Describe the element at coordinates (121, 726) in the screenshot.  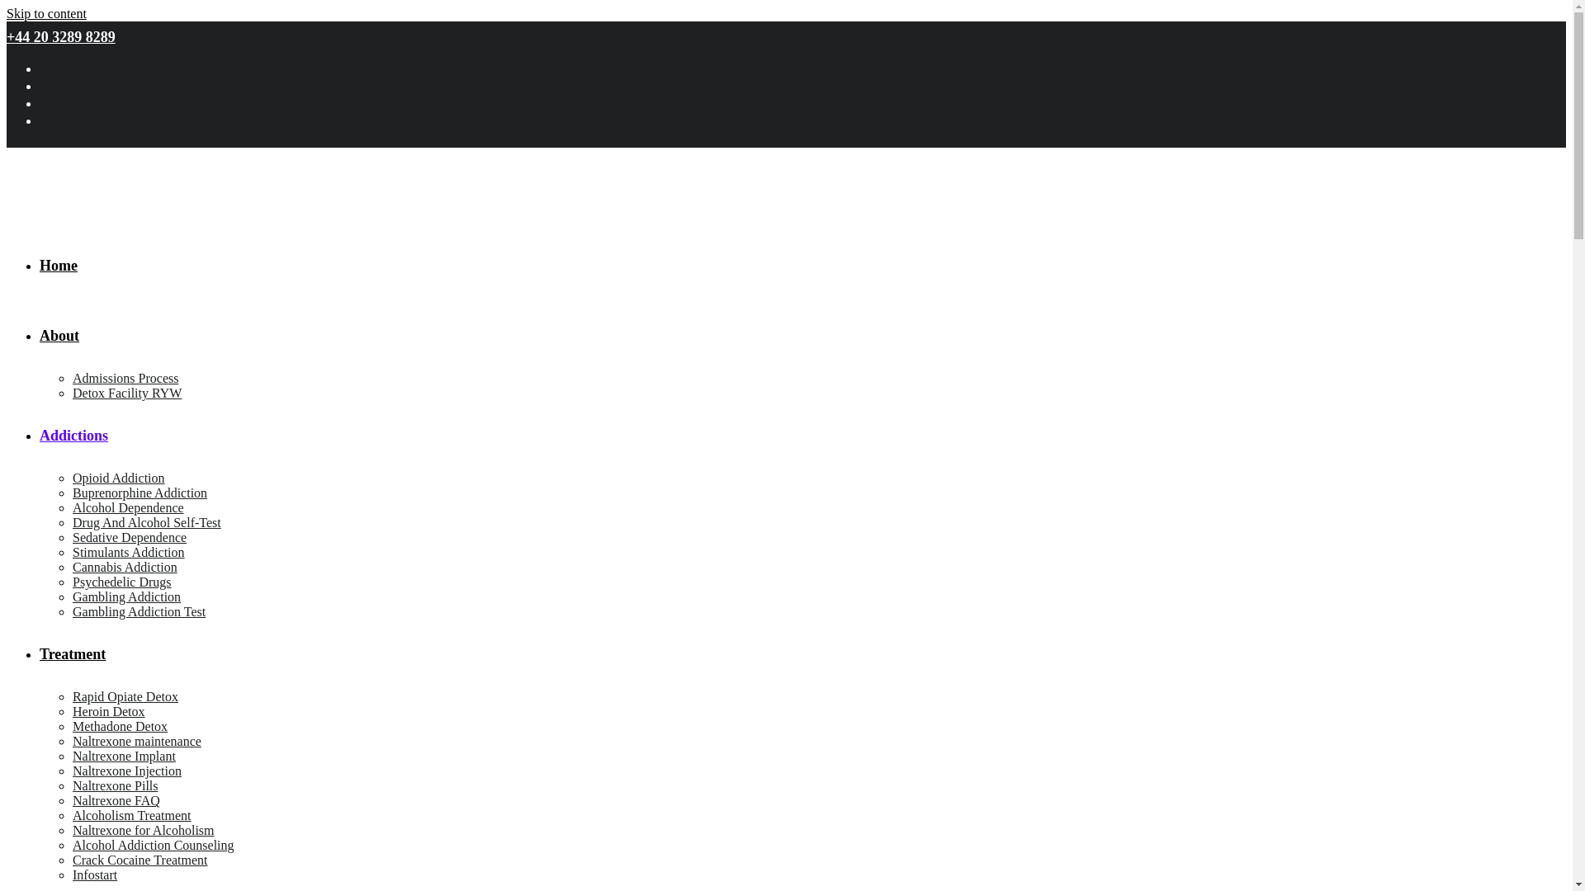
I see `Methadone Detox` at that location.